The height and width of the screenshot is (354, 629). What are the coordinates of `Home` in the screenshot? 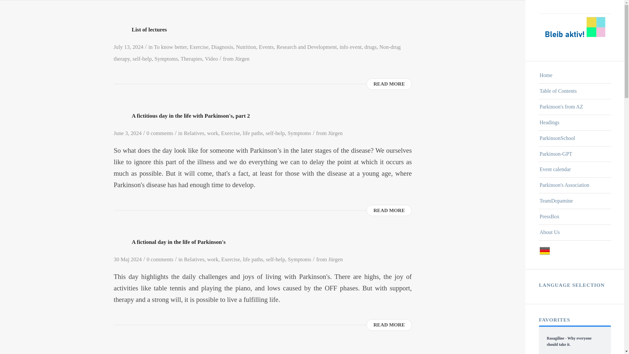 It's located at (575, 75).